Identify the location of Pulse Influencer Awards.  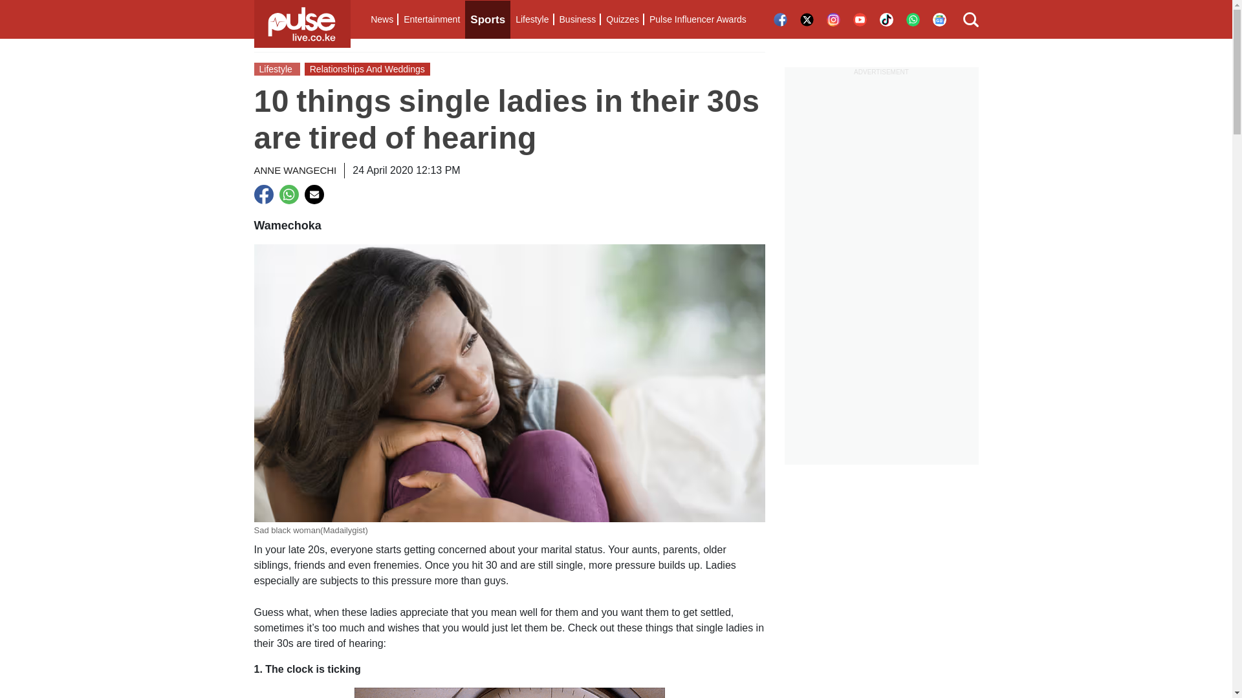
(697, 19).